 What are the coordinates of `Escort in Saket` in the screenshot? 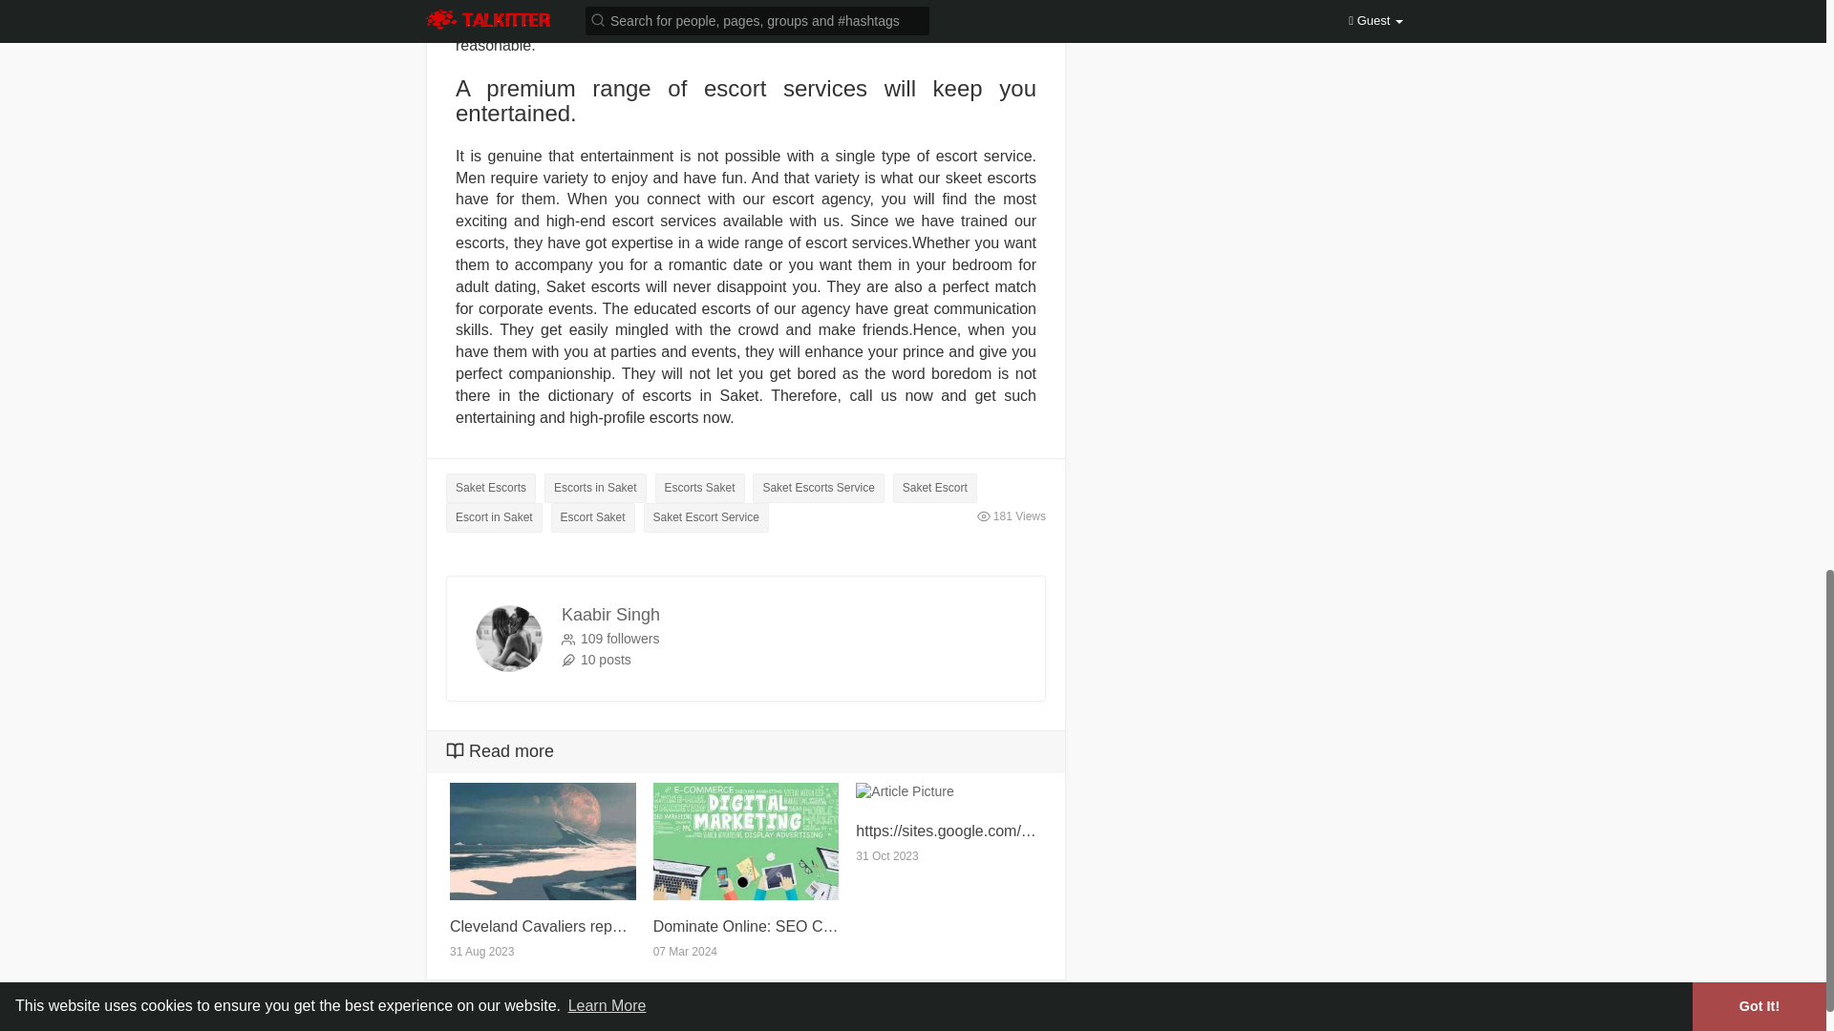 It's located at (494, 517).